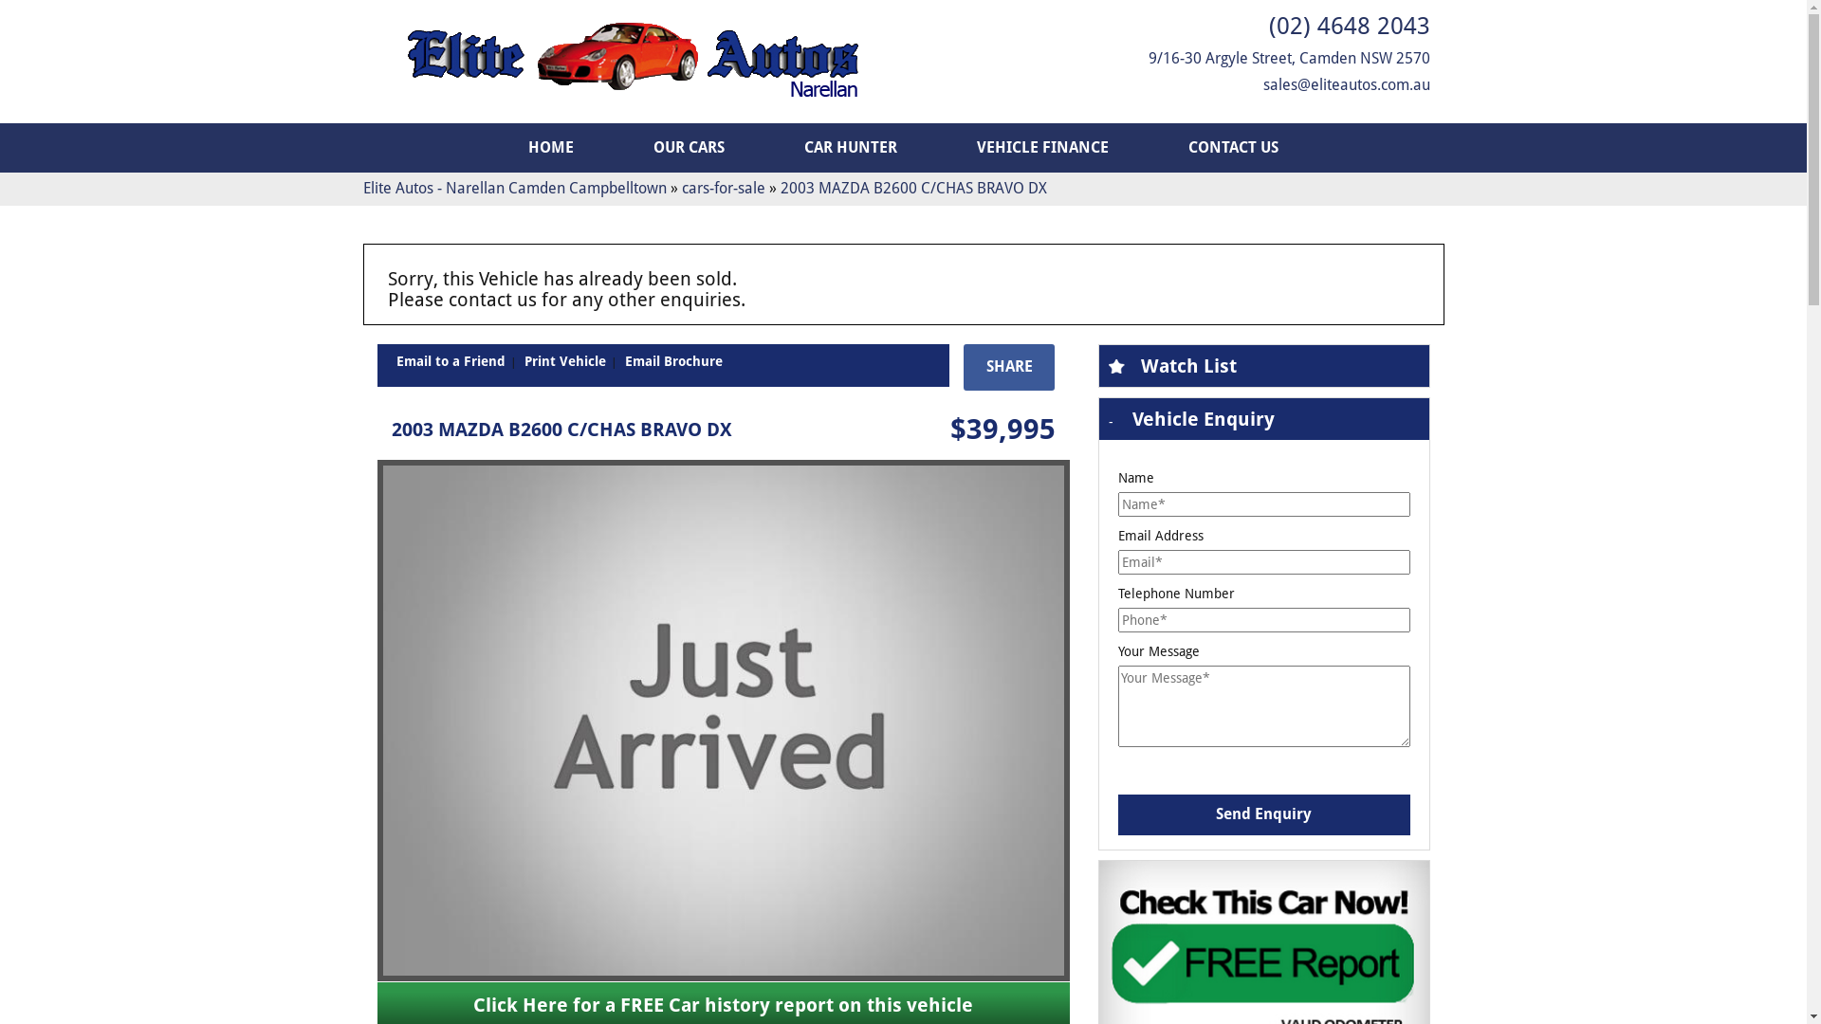 Image resolution: width=1821 pixels, height=1024 pixels. Describe the element at coordinates (1187, 366) in the screenshot. I see `Watch List` at that location.